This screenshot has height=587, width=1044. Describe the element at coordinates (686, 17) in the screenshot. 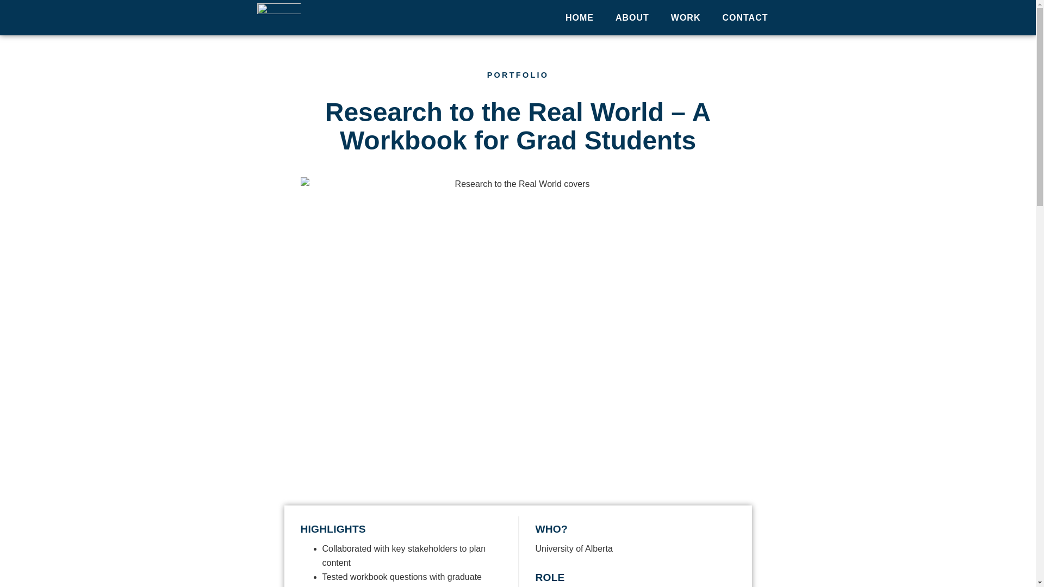

I see `WORK` at that location.